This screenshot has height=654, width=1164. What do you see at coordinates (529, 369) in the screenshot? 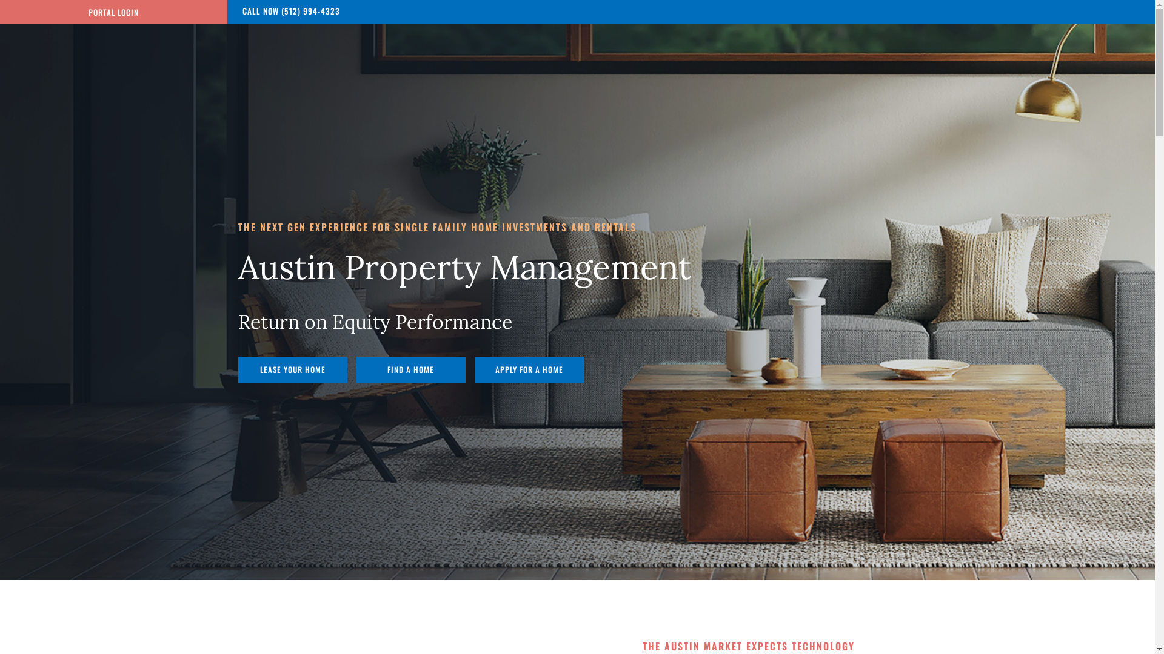
I see `APPLY FOR A HOME` at bounding box center [529, 369].